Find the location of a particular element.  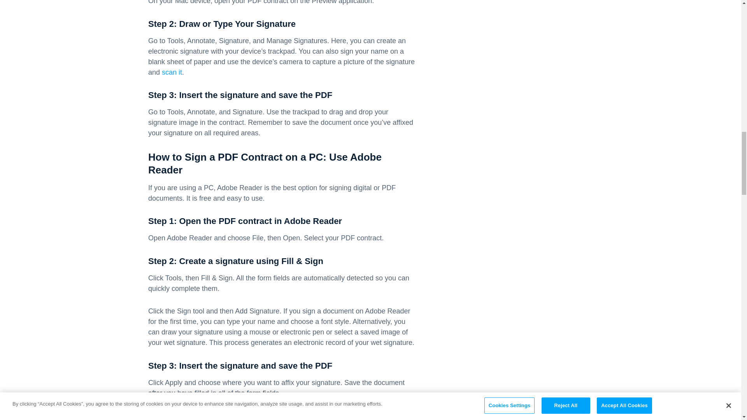

scan it is located at coordinates (172, 72).